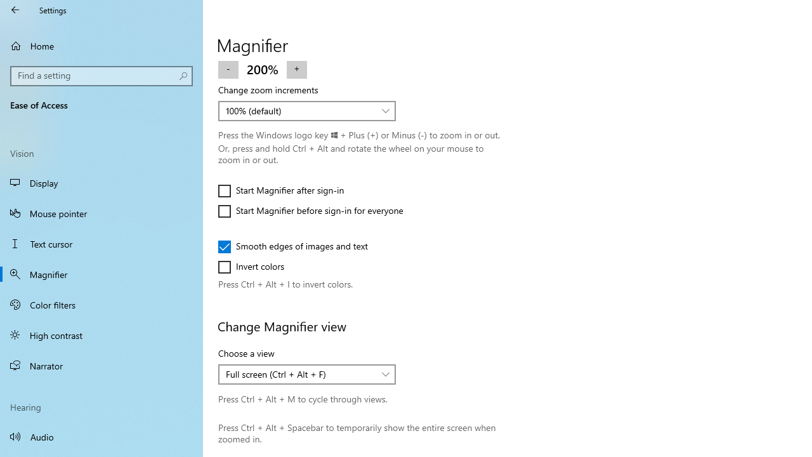  What do you see at coordinates (101, 183) in the screenshot?
I see `Display` at bounding box center [101, 183].